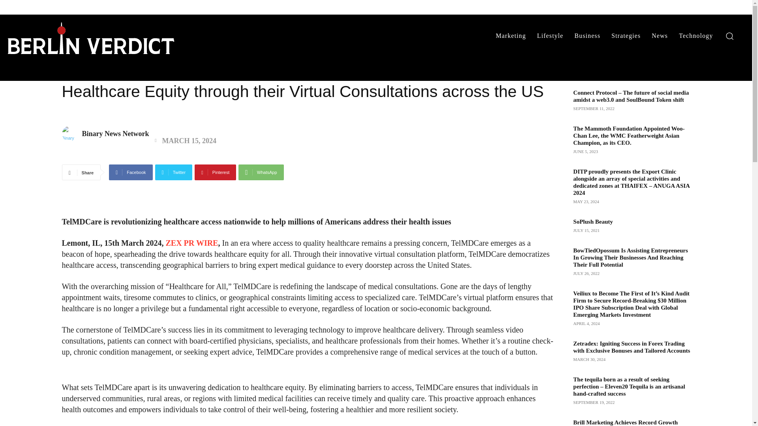  Describe the element at coordinates (115, 134) in the screenshot. I see `Binary News Network` at that location.